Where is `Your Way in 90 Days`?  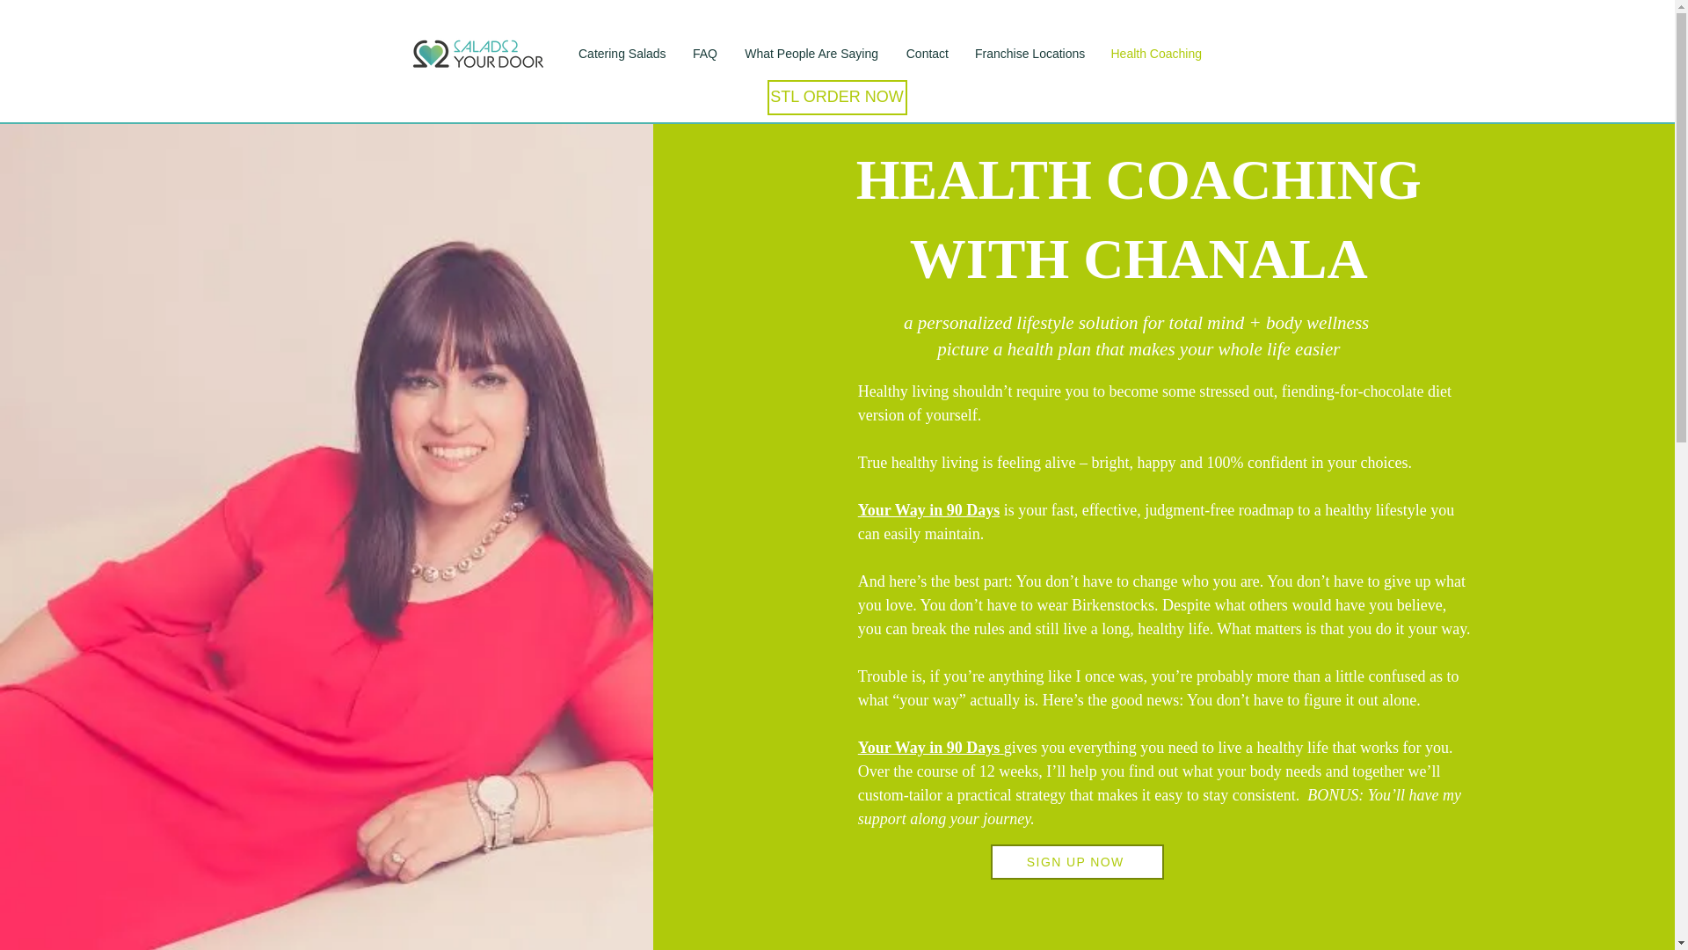 Your Way in 90 Days is located at coordinates (930, 748).